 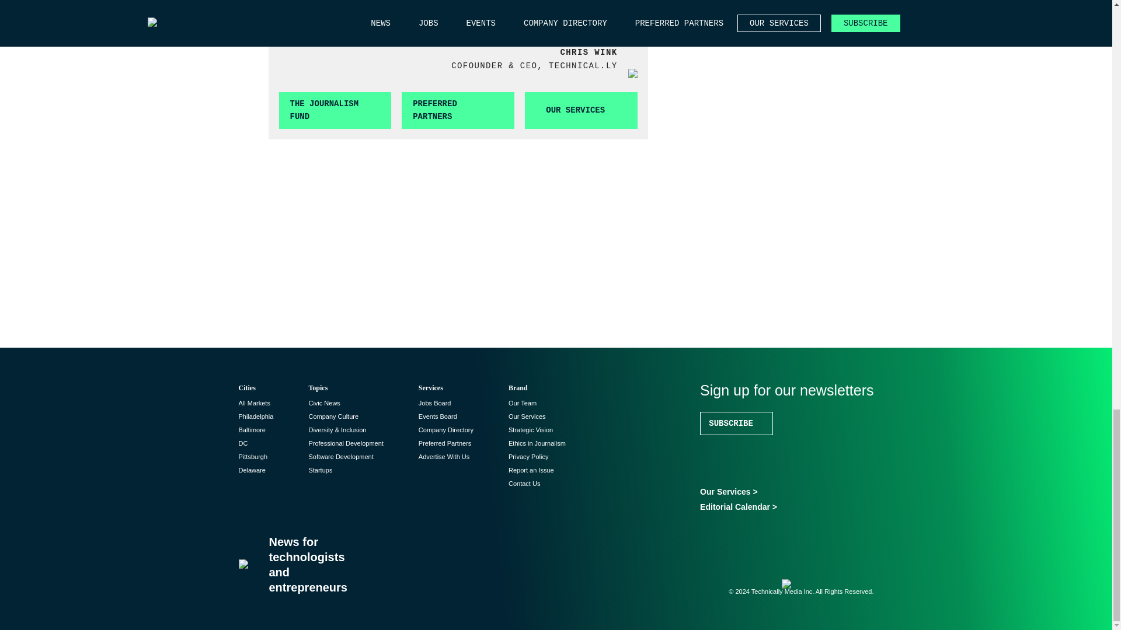 I want to click on help companies tell their stories, so click(x=455, y=16).